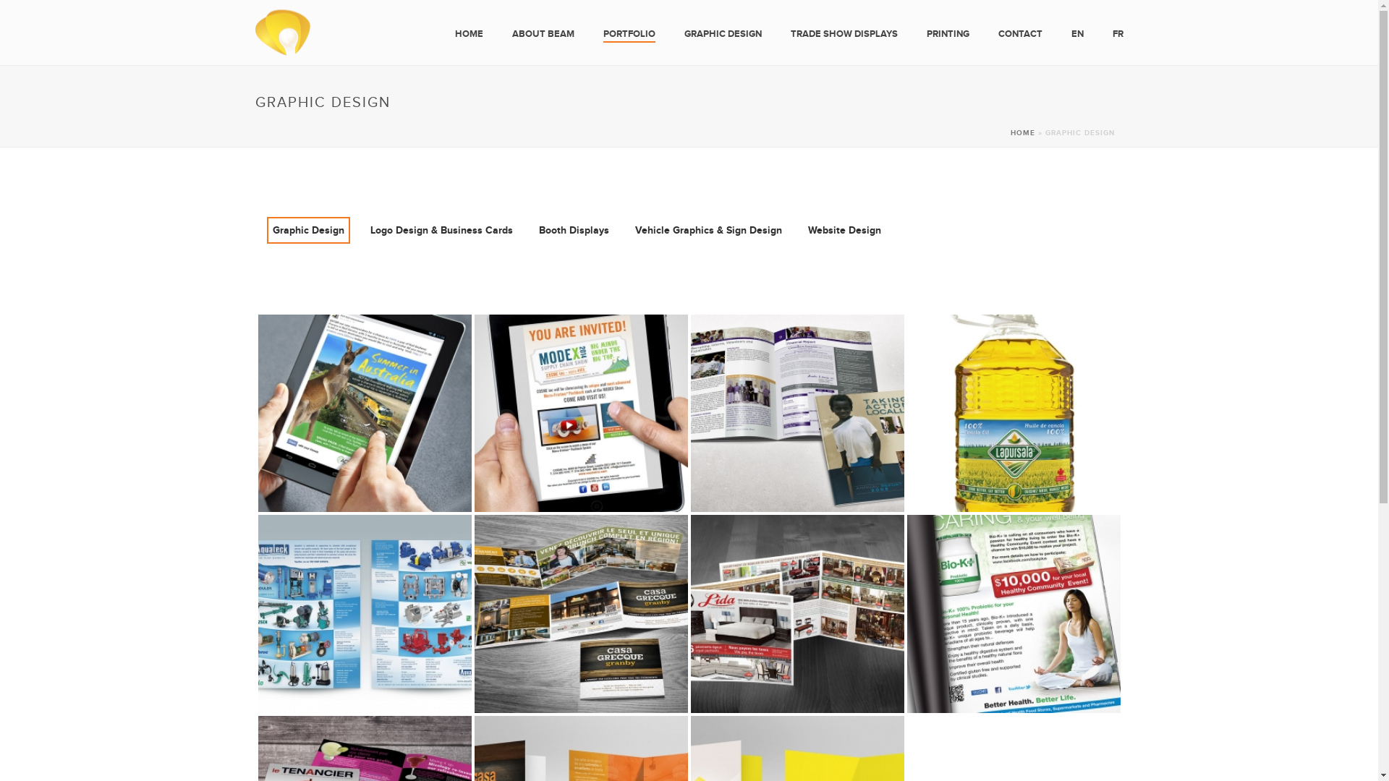 This screenshot has width=1389, height=781. Describe the element at coordinates (365, 414) in the screenshot. I see `Concept & Artwork for a Facebook Contest` at that location.